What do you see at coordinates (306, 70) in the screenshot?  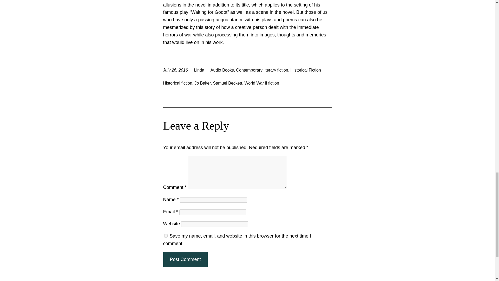 I see `Historical Fiction` at bounding box center [306, 70].